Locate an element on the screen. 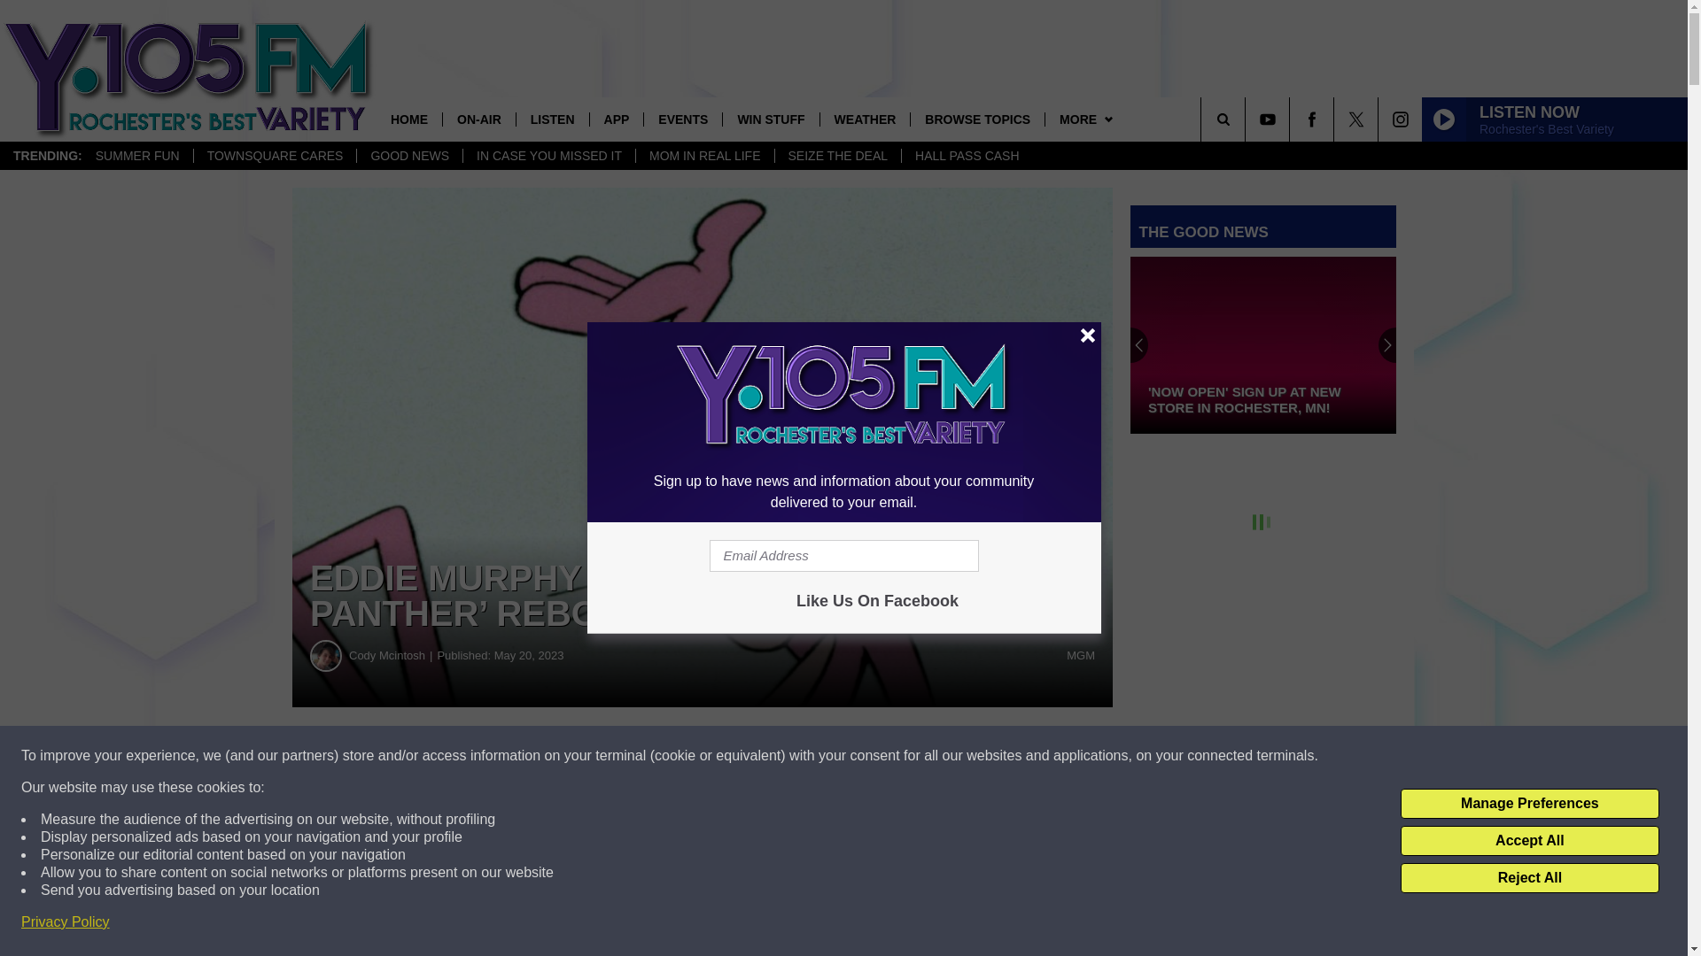 The image size is (1701, 956). TOWNSQUARE CARES is located at coordinates (275, 156).